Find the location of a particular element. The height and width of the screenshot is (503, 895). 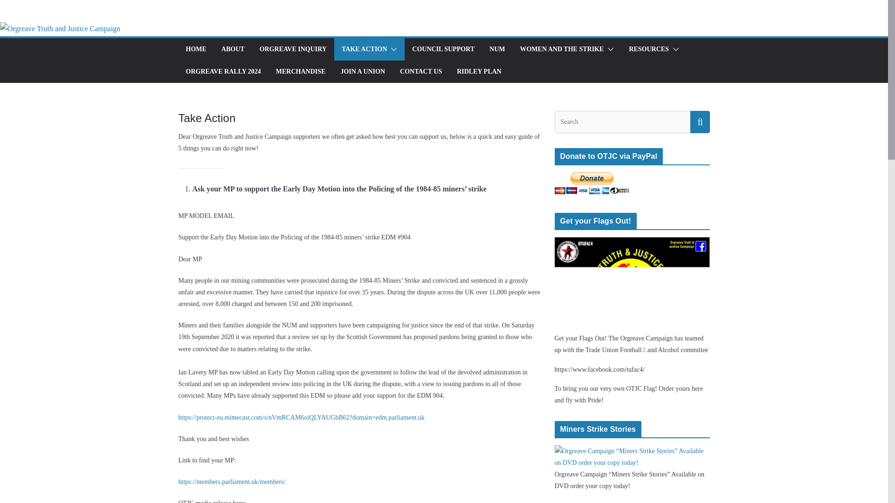

Miners Strike Stories is located at coordinates (632, 451).